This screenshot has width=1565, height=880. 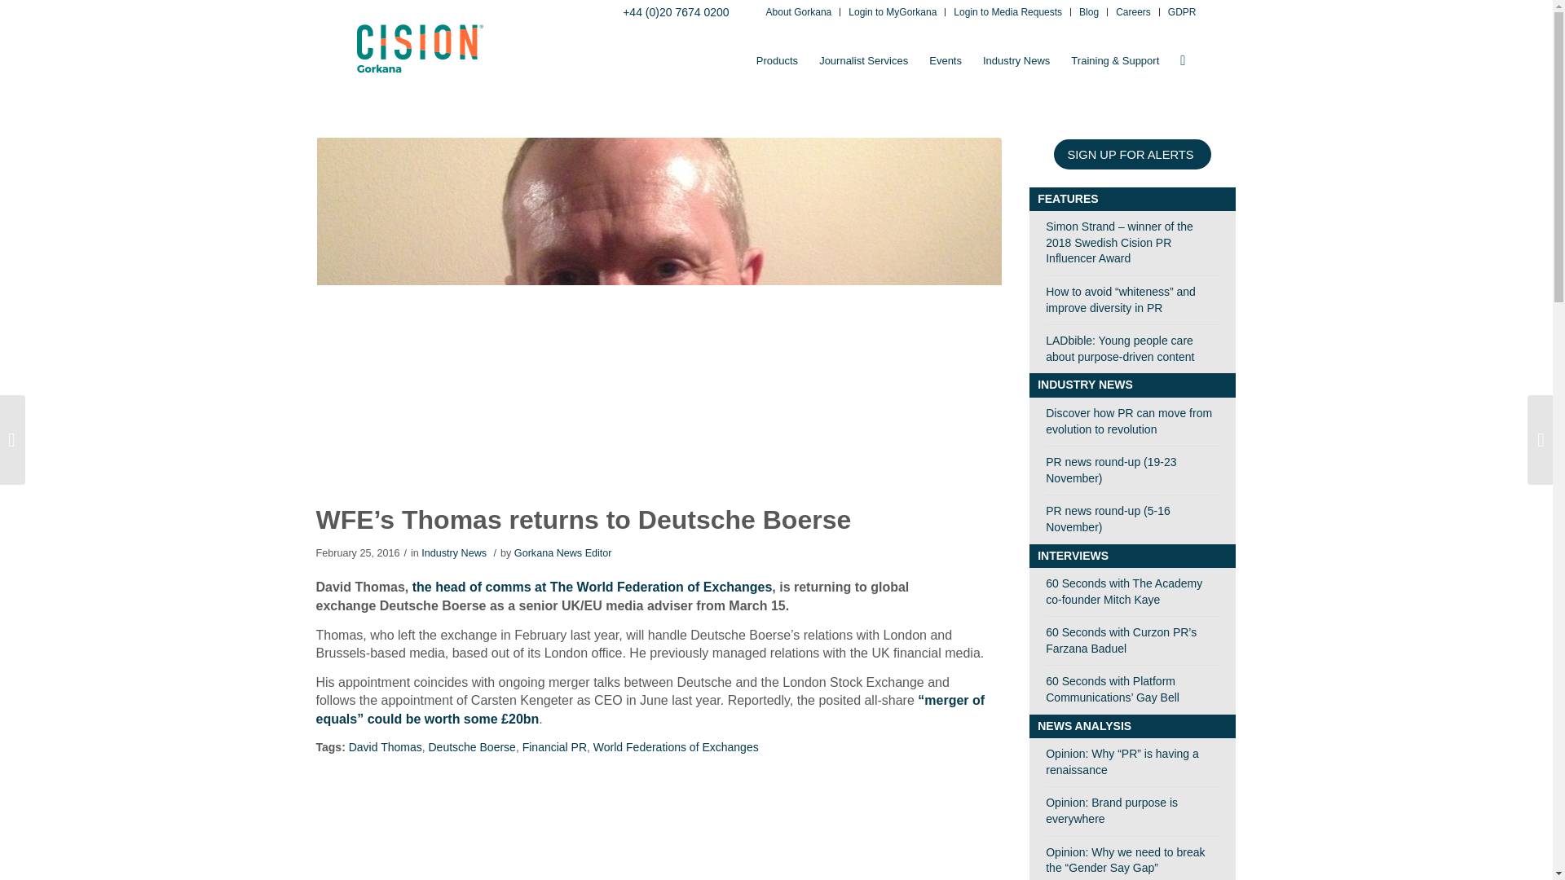 What do you see at coordinates (799, 13) in the screenshot?
I see `About Gorkana` at bounding box center [799, 13].